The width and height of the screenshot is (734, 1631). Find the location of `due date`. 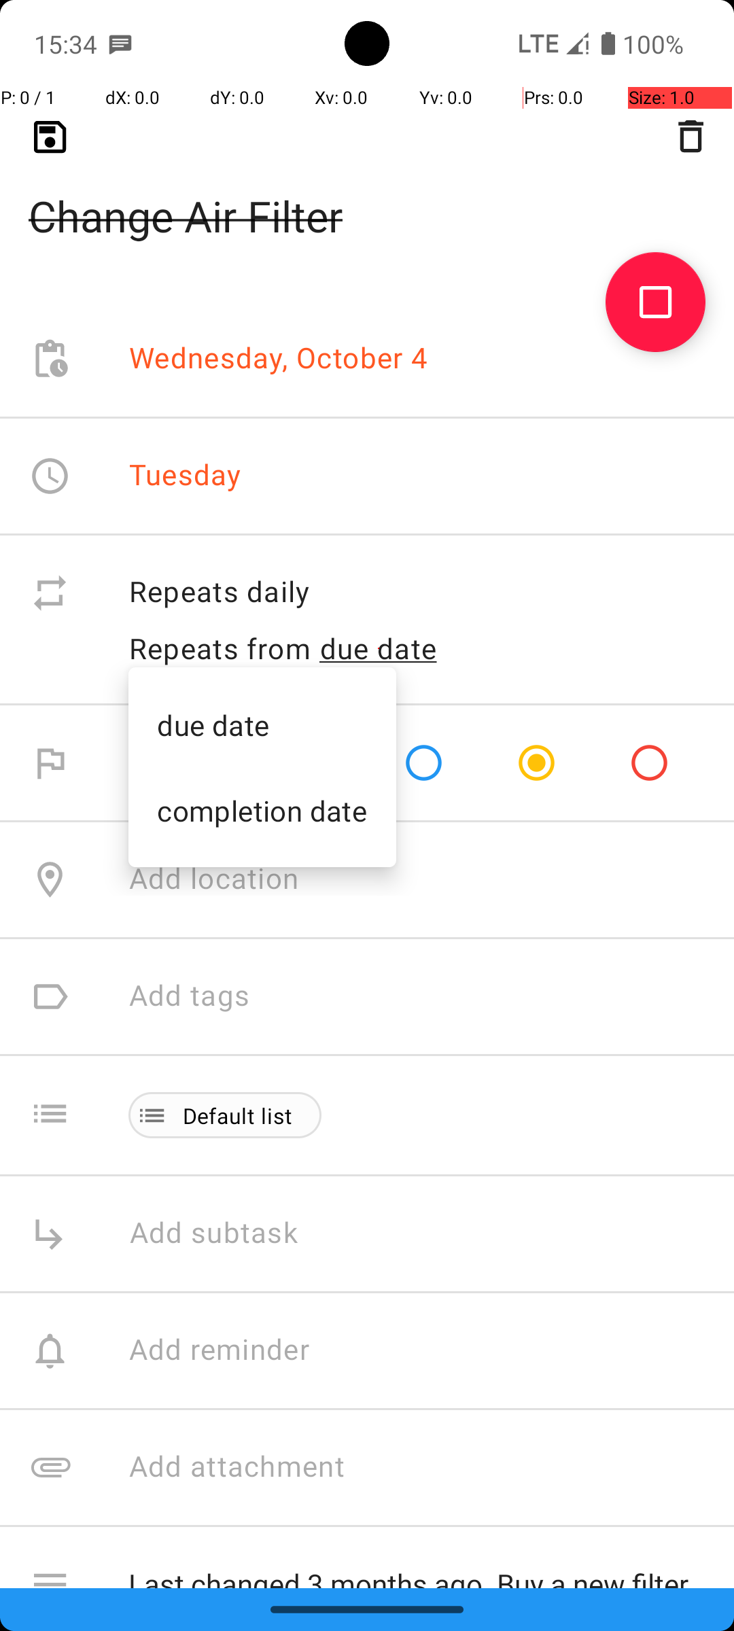

due date is located at coordinates (213, 724).